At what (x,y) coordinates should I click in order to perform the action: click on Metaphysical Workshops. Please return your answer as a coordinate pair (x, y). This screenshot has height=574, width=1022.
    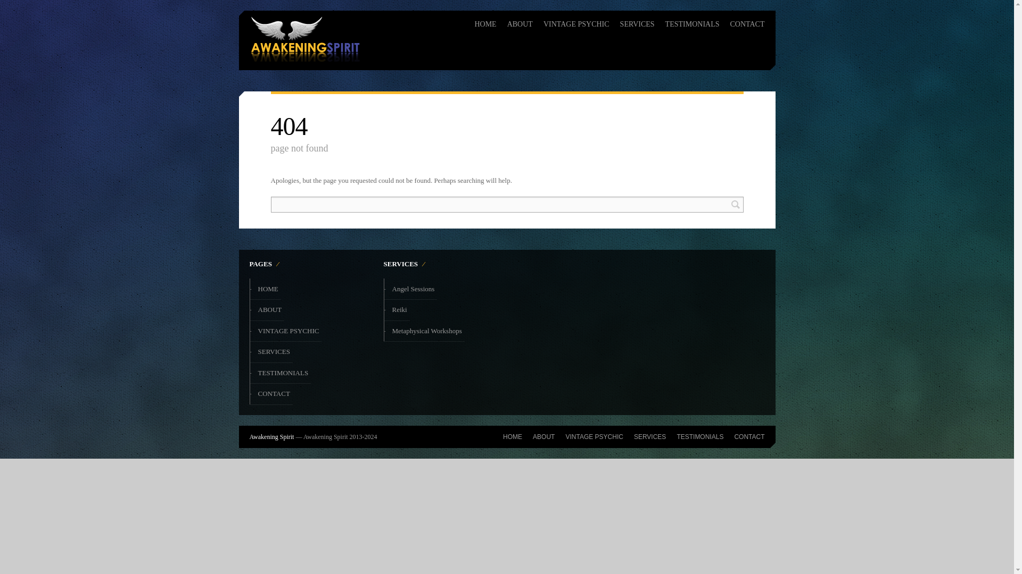
    Looking at the image, I should click on (427, 331).